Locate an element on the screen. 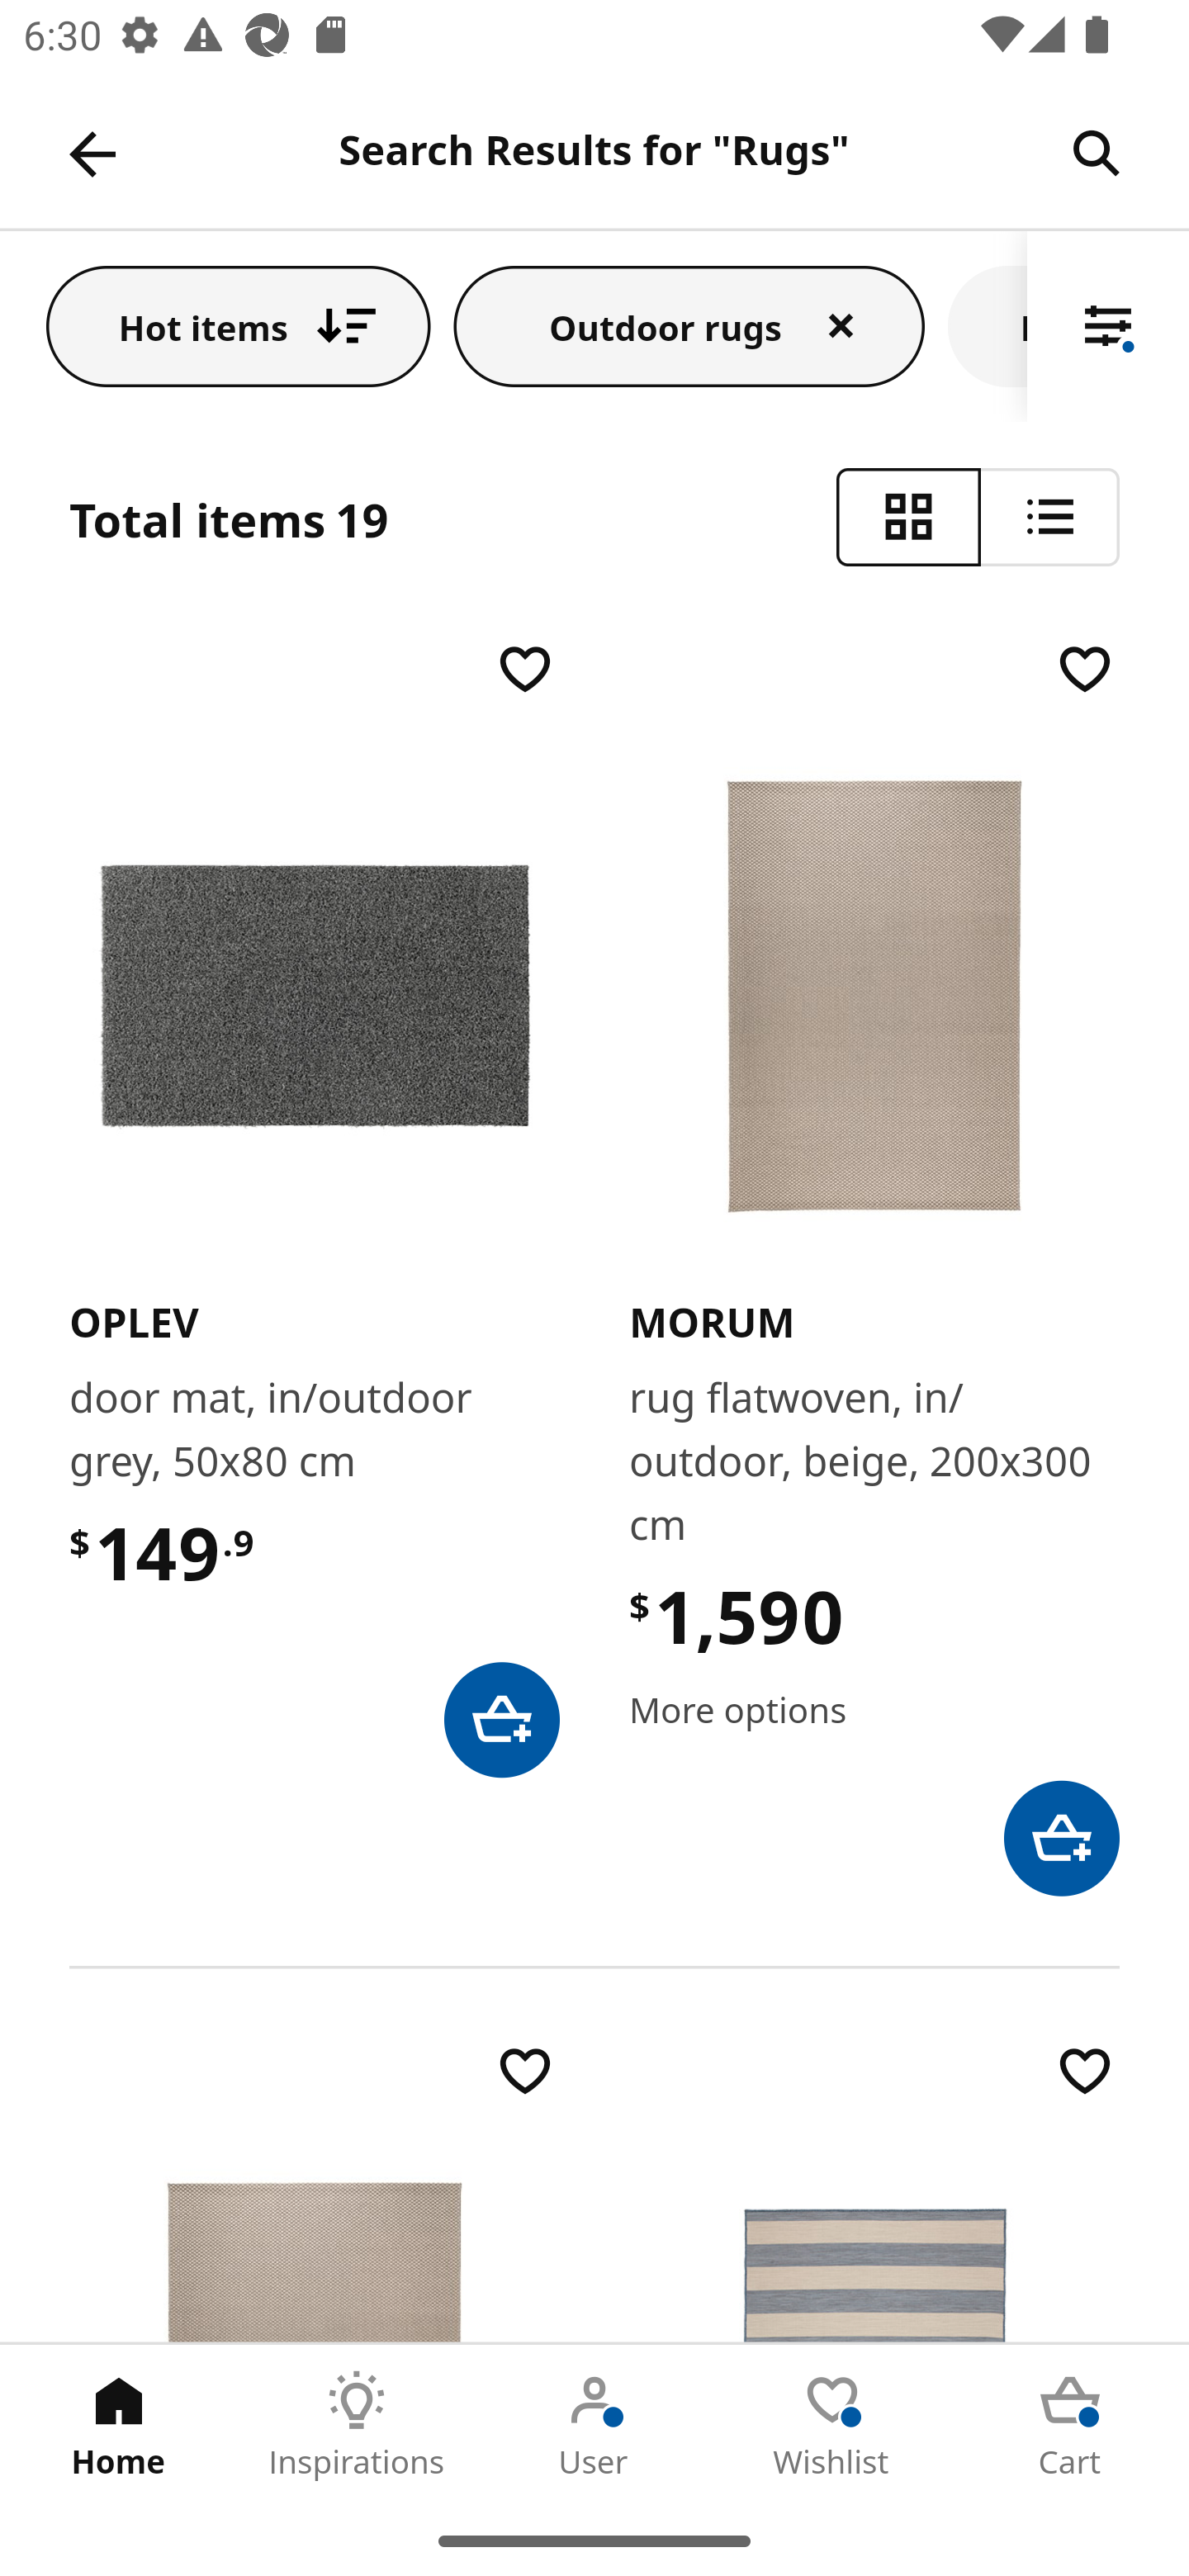 This screenshot has height=2576, width=1189. Home
Tab 1 of 5 is located at coordinates (119, 2425).